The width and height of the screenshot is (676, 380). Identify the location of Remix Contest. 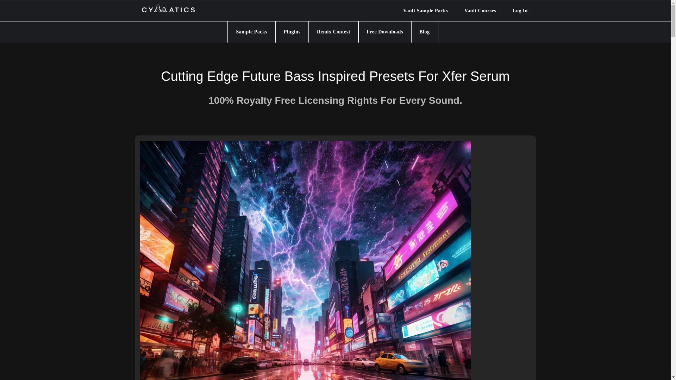
(333, 32).